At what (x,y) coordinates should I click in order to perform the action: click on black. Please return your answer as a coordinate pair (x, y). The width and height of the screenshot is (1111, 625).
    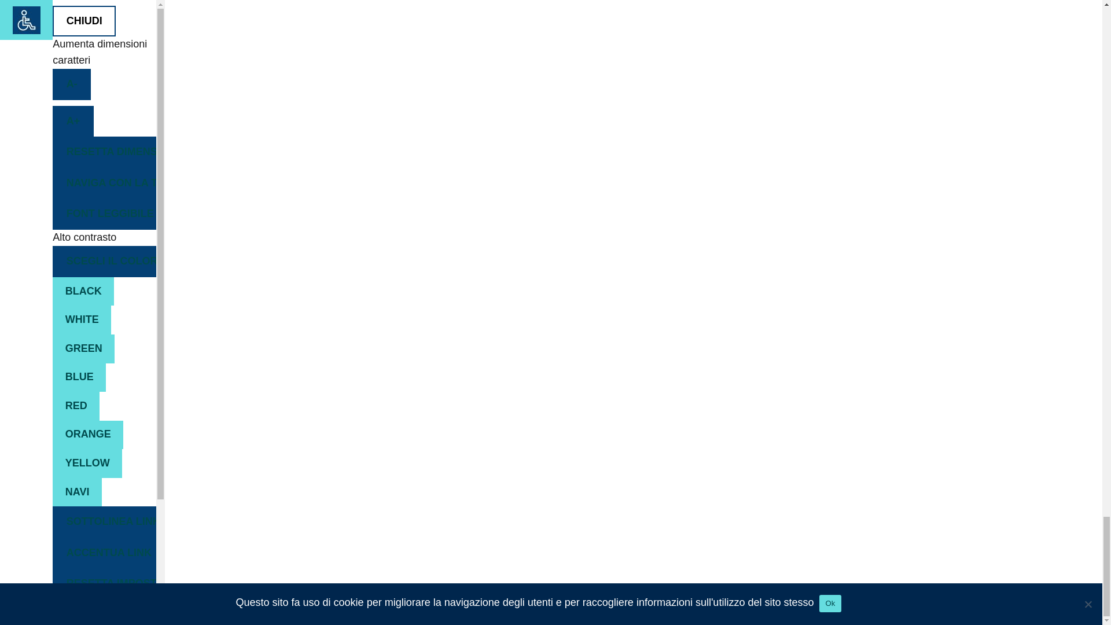
    Looking at the image, I should click on (83, 292).